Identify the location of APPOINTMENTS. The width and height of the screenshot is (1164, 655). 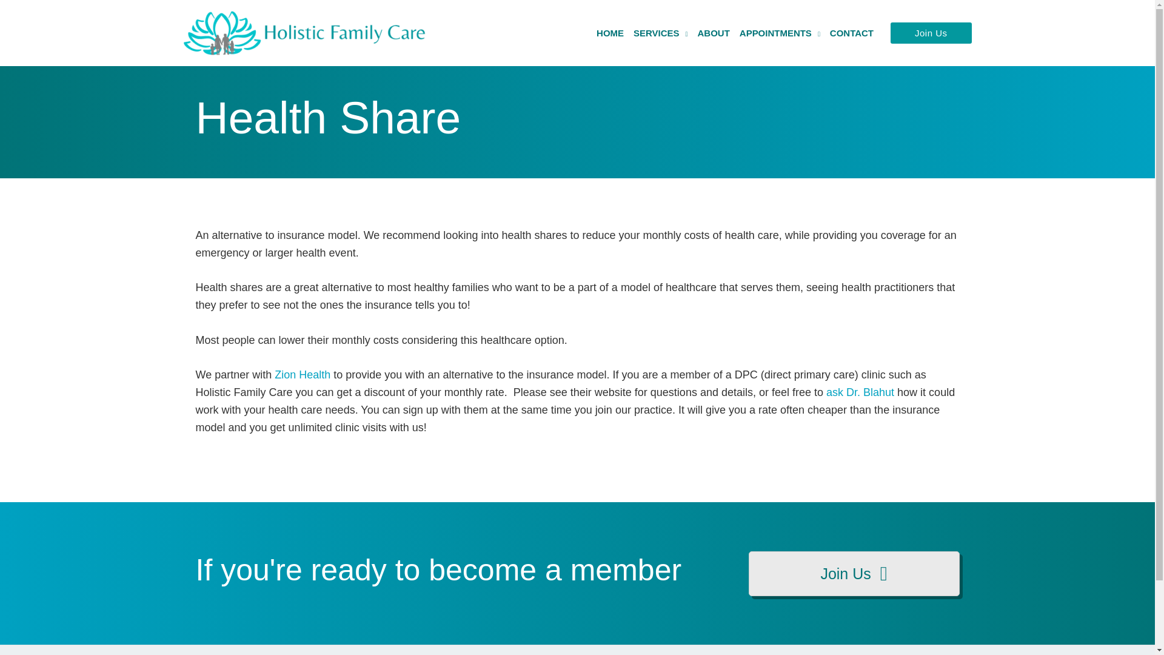
(780, 33).